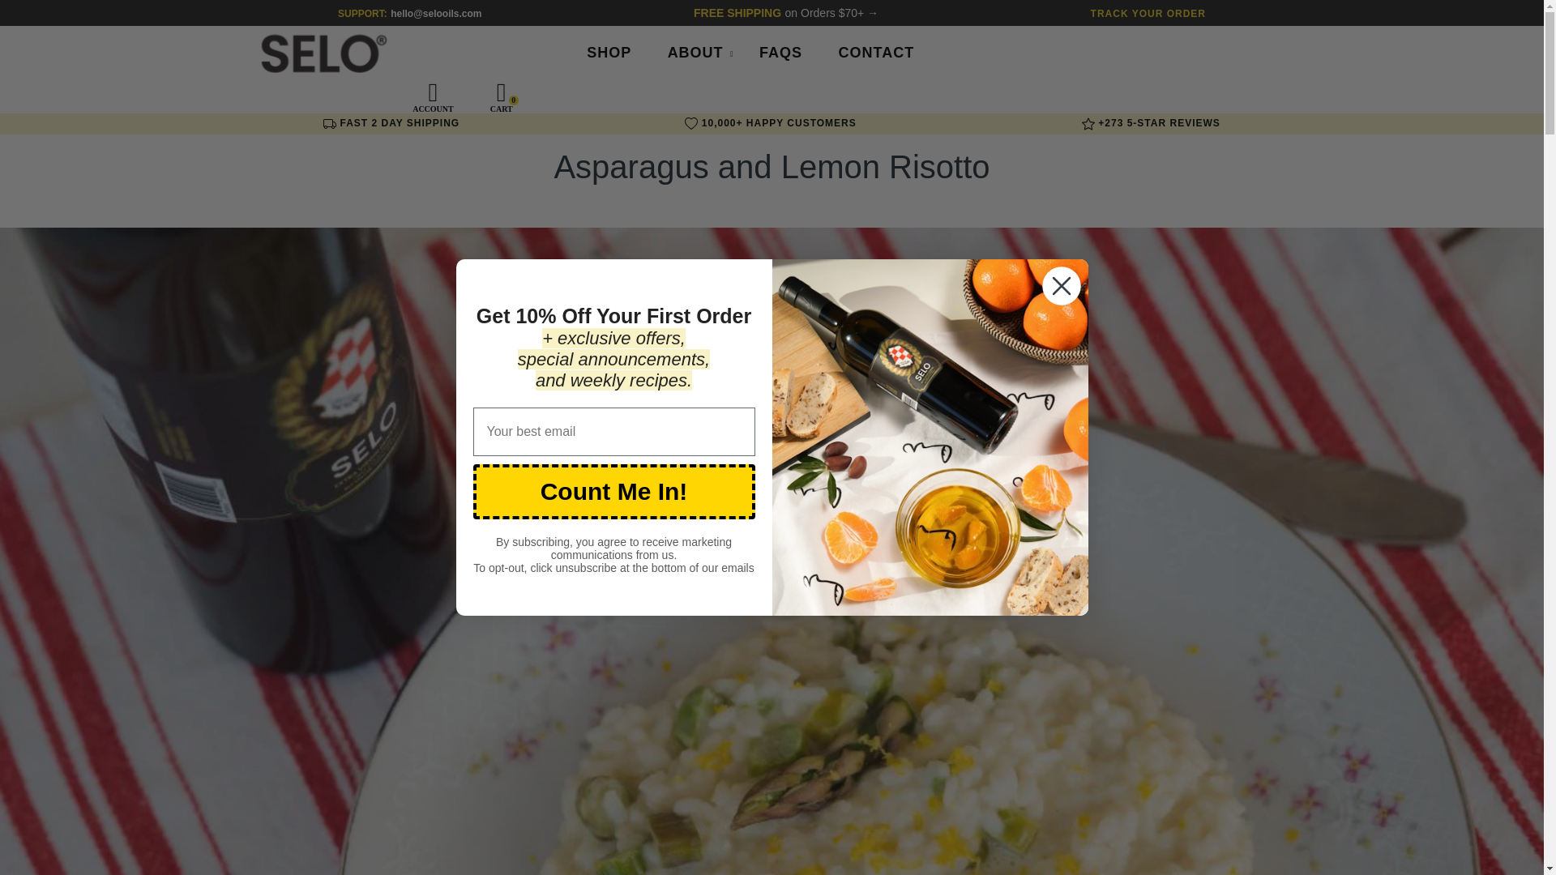 Image resolution: width=1556 pixels, height=875 pixels. What do you see at coordinates (609, 52) in the screenshot?
I see `SHOP` at bounding box center [609, 52].